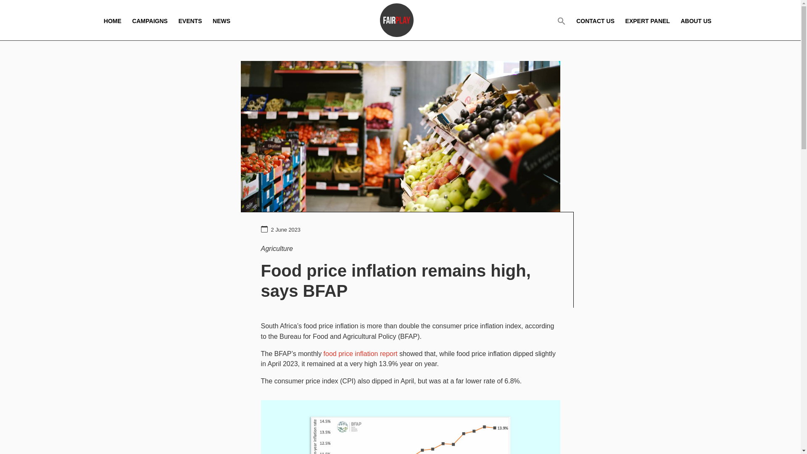  Describe the element at coordinates (647, 20) in the screenshot. I see `EXPERT PANEL` at that location.